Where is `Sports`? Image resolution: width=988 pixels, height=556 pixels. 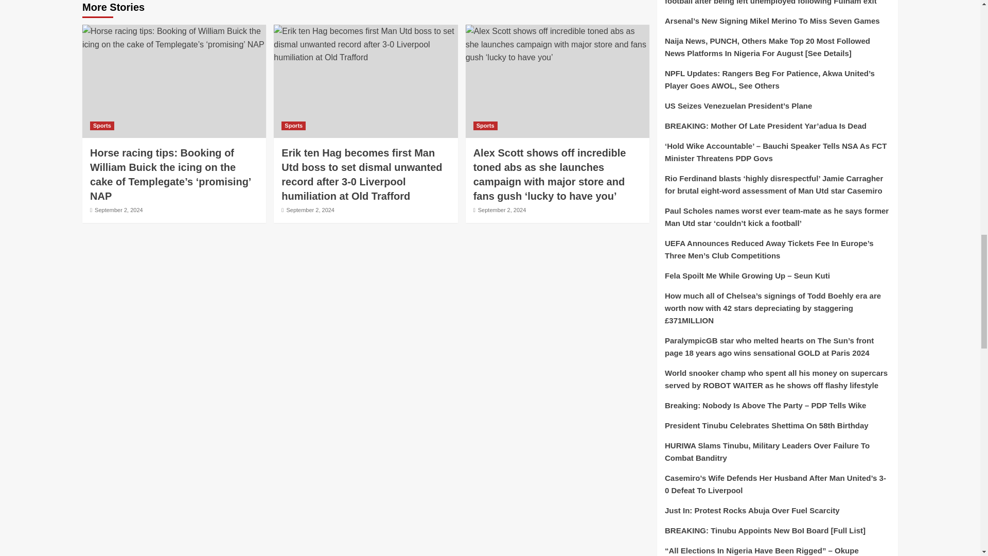
Sports is located at coordinates (102, 126).